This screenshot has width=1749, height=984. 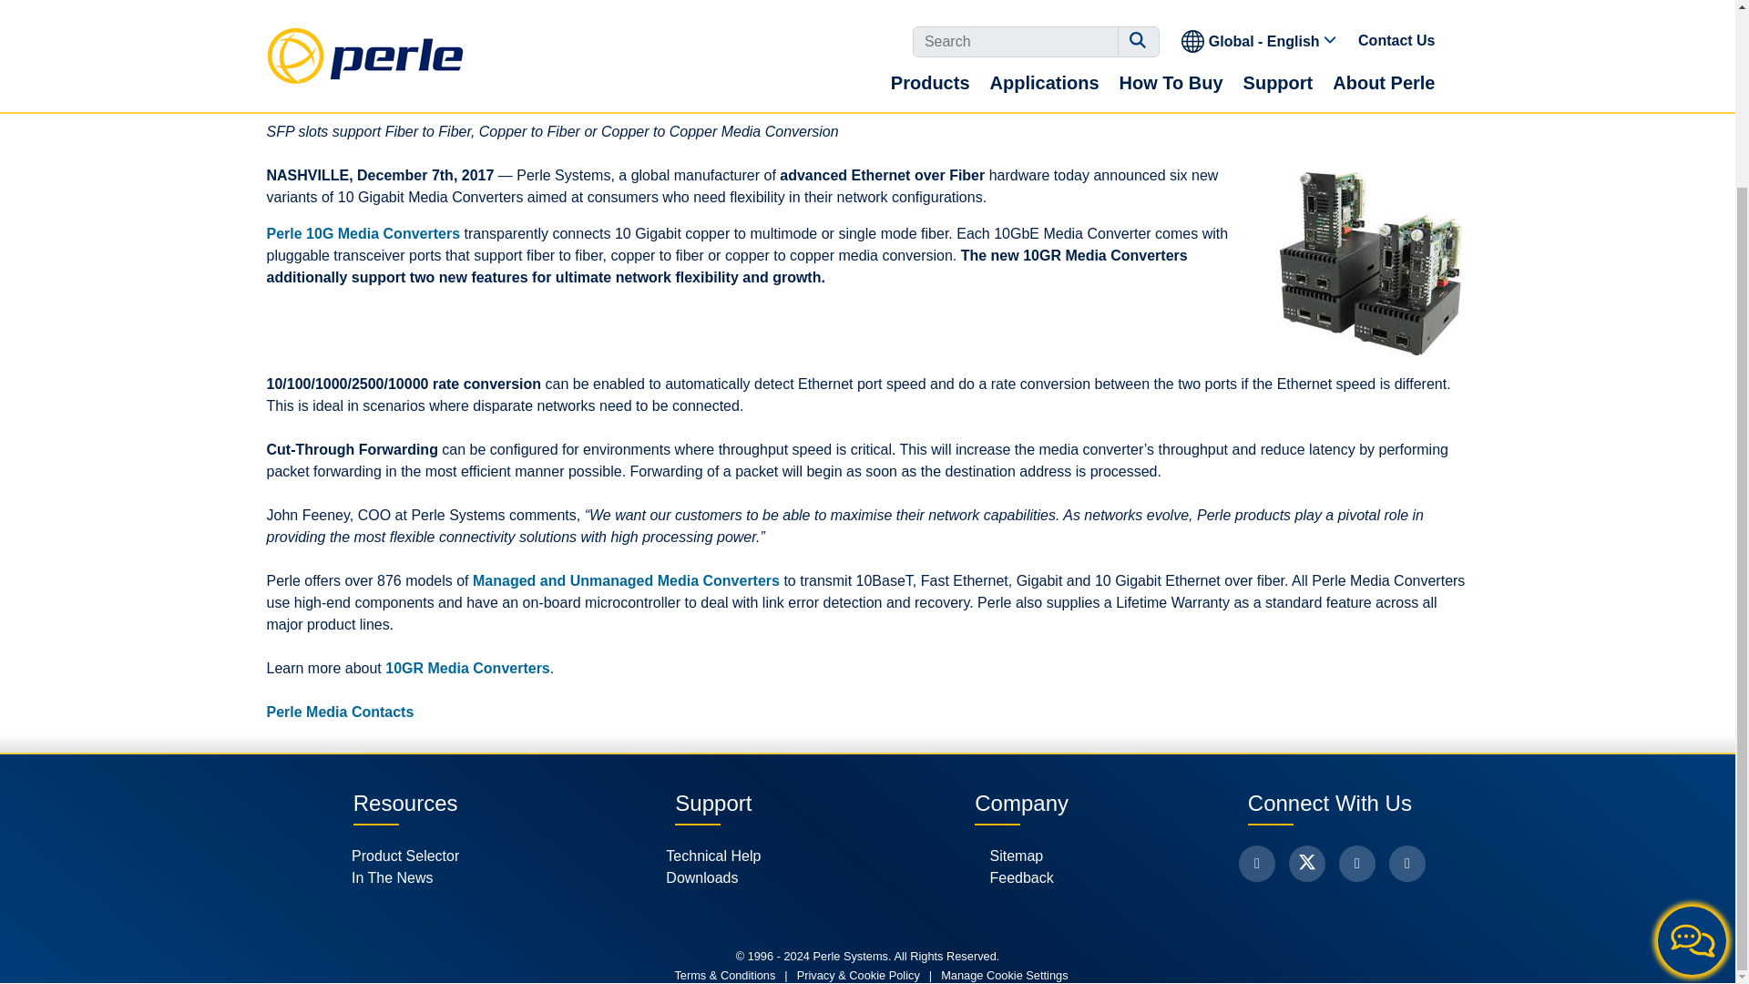 I want to click on Feedback, so click(x=1020, y=878).